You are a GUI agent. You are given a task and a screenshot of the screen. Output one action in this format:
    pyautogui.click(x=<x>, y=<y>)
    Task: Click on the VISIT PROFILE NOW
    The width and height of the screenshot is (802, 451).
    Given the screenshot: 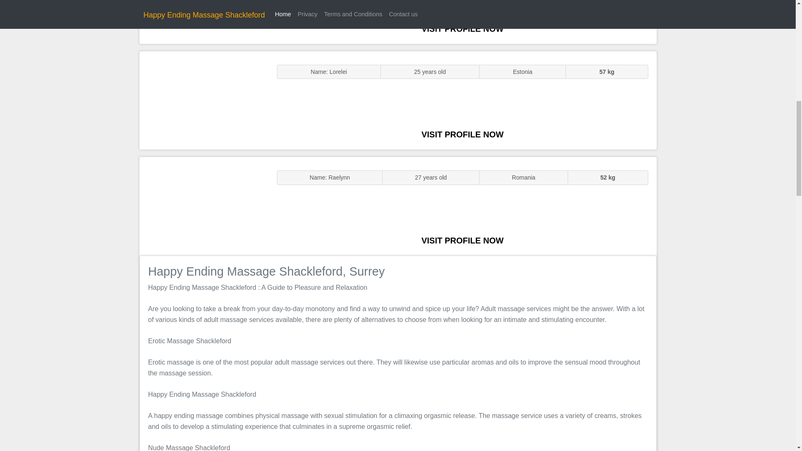 What is the action you would take?
    pyautogui.click(x=462, y=28)
    